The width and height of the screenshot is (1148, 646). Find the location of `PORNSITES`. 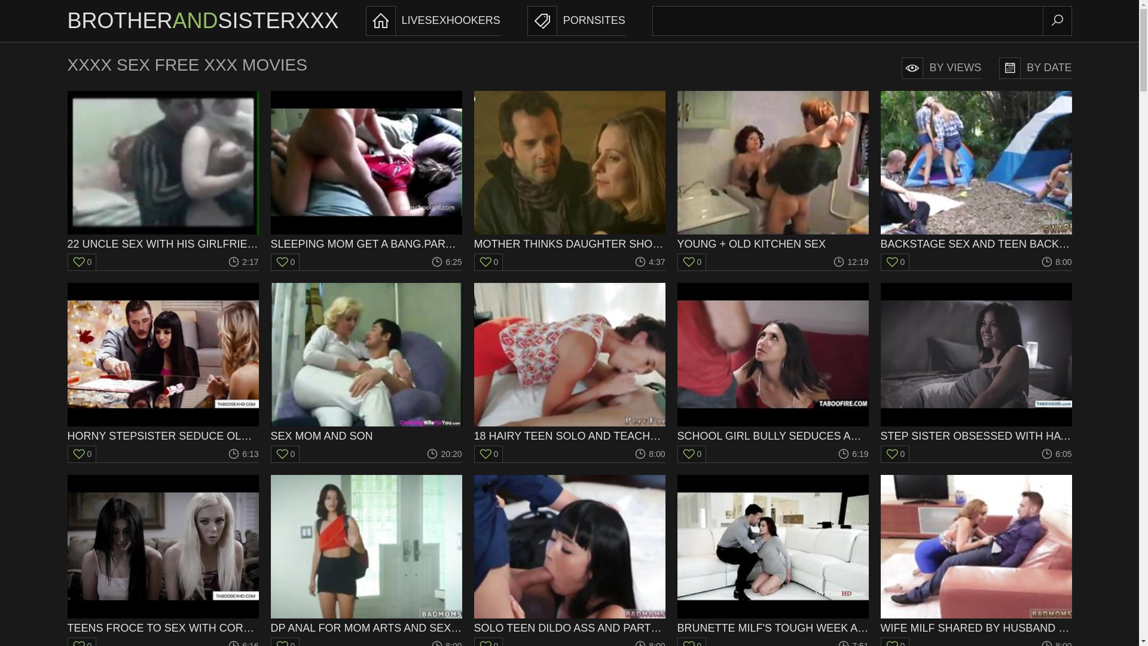

PORNSITES is located at coordinates (576, 21).